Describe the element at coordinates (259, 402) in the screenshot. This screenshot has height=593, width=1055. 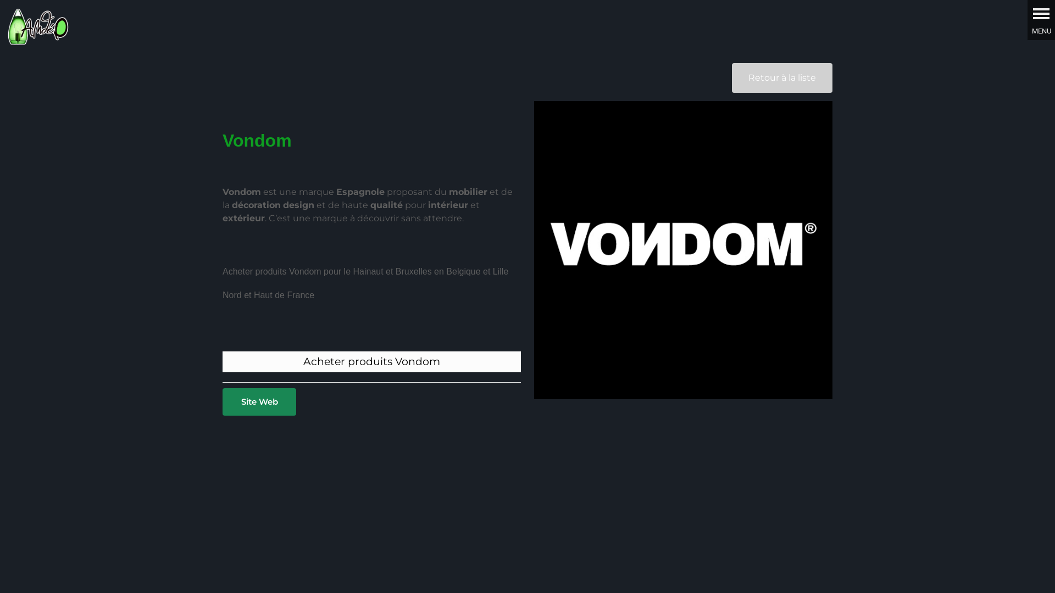
I see `Site Web` at that location.